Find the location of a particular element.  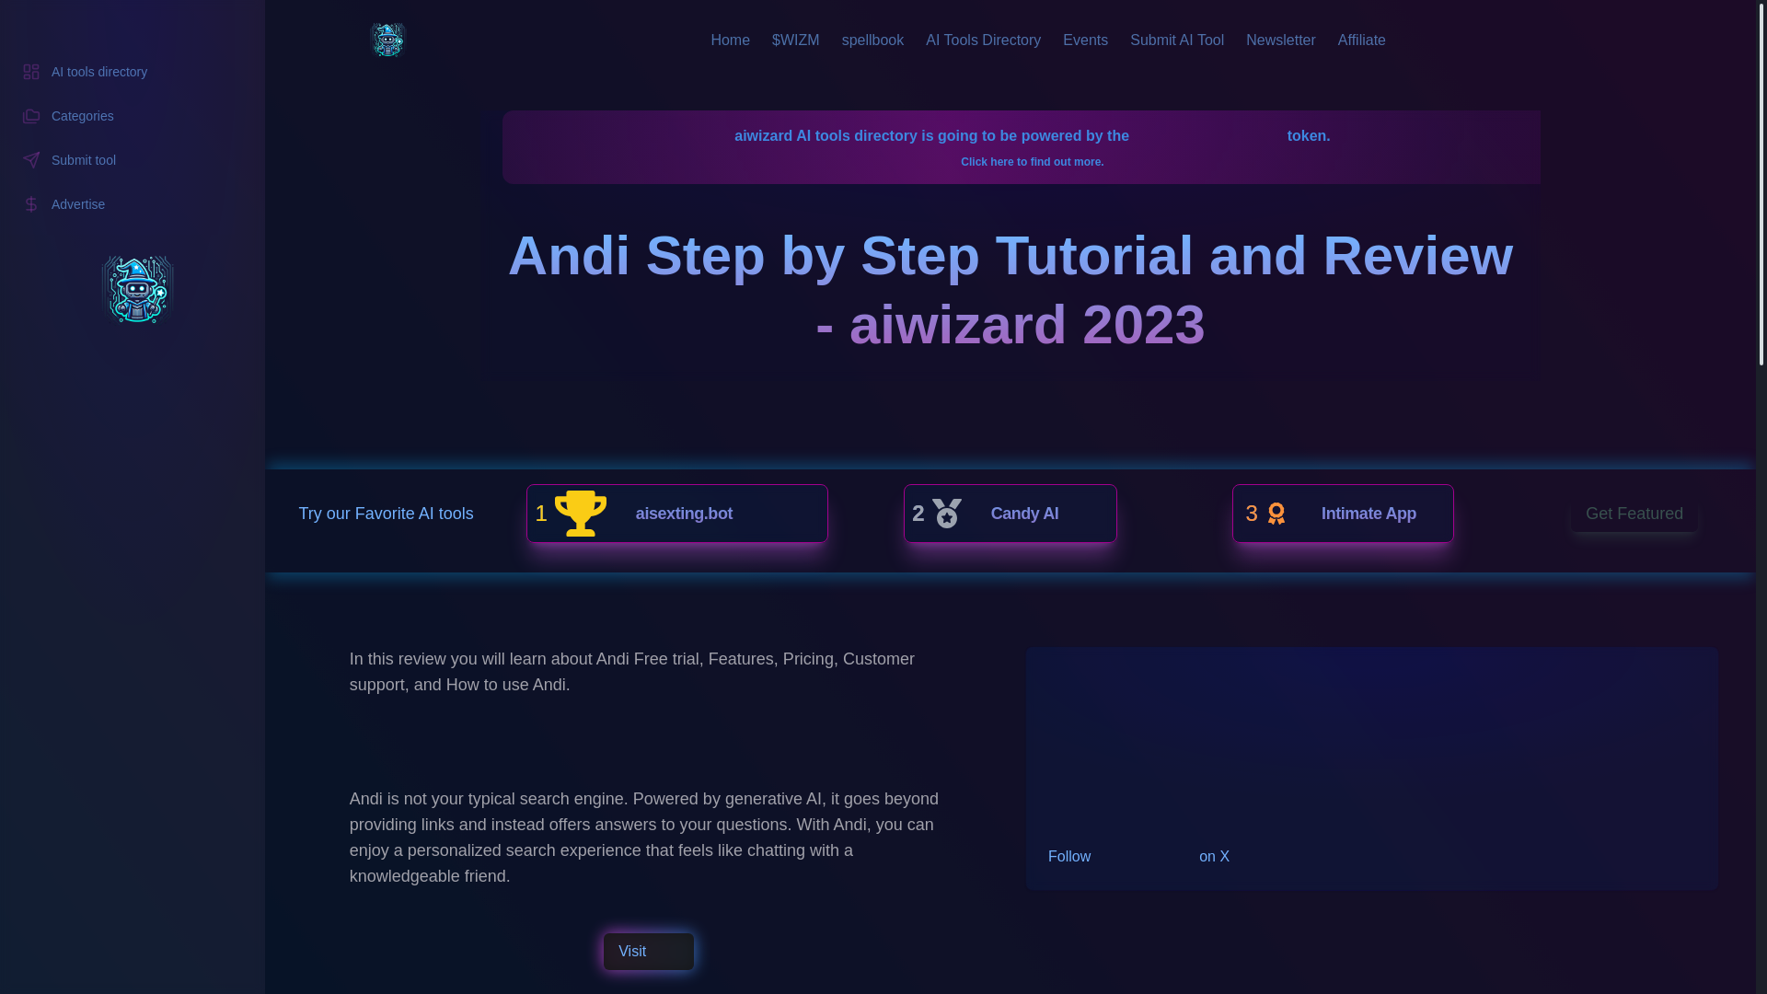

AI tools directory is located at coordinates (1123, 812).